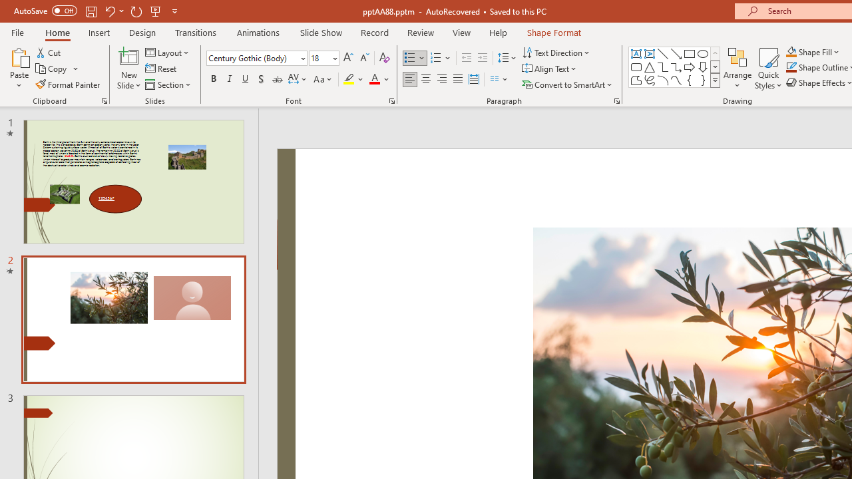  Describe the element at coordinates (374, 80) in the screenshot. I see `Font Color Red` at that location.